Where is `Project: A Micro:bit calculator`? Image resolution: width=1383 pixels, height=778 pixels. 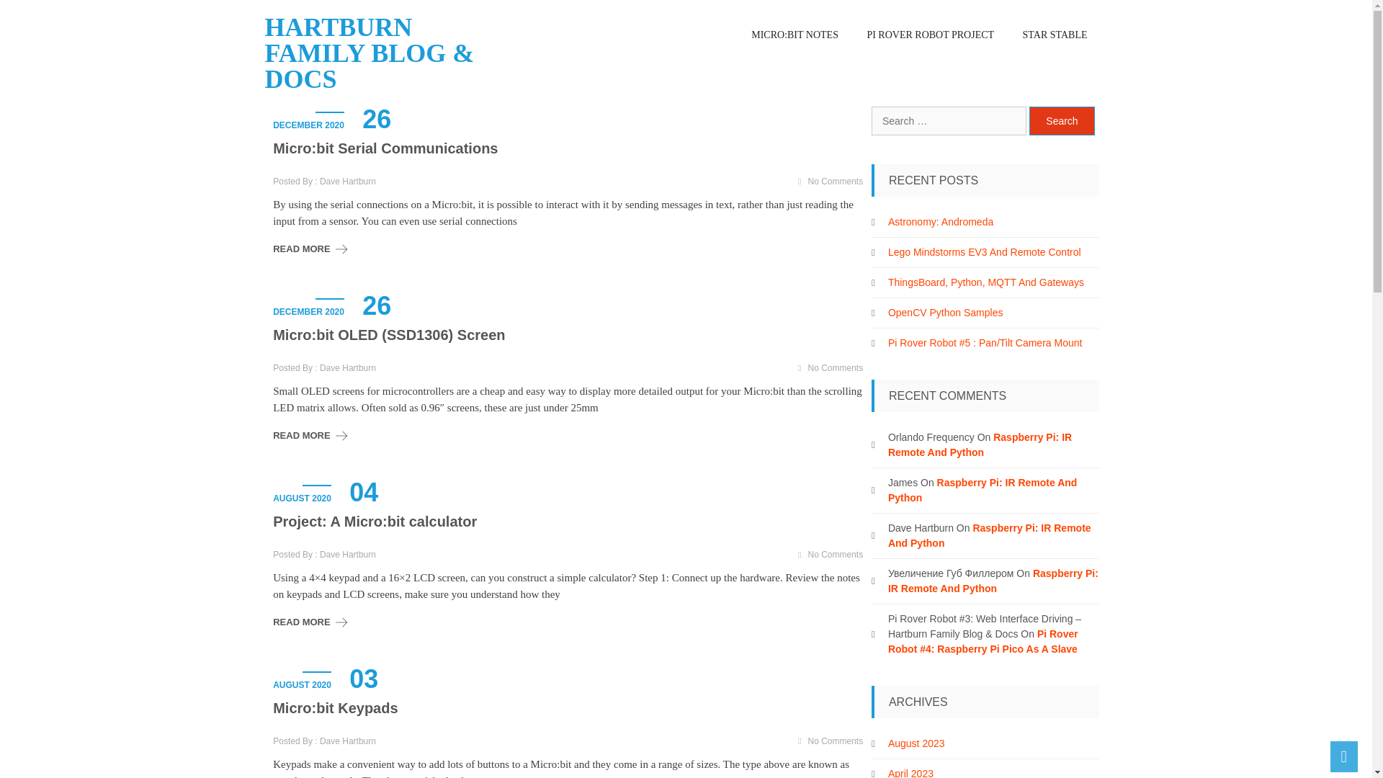
Project: A Micro:bit calculator is located at coordinates (568, 521).